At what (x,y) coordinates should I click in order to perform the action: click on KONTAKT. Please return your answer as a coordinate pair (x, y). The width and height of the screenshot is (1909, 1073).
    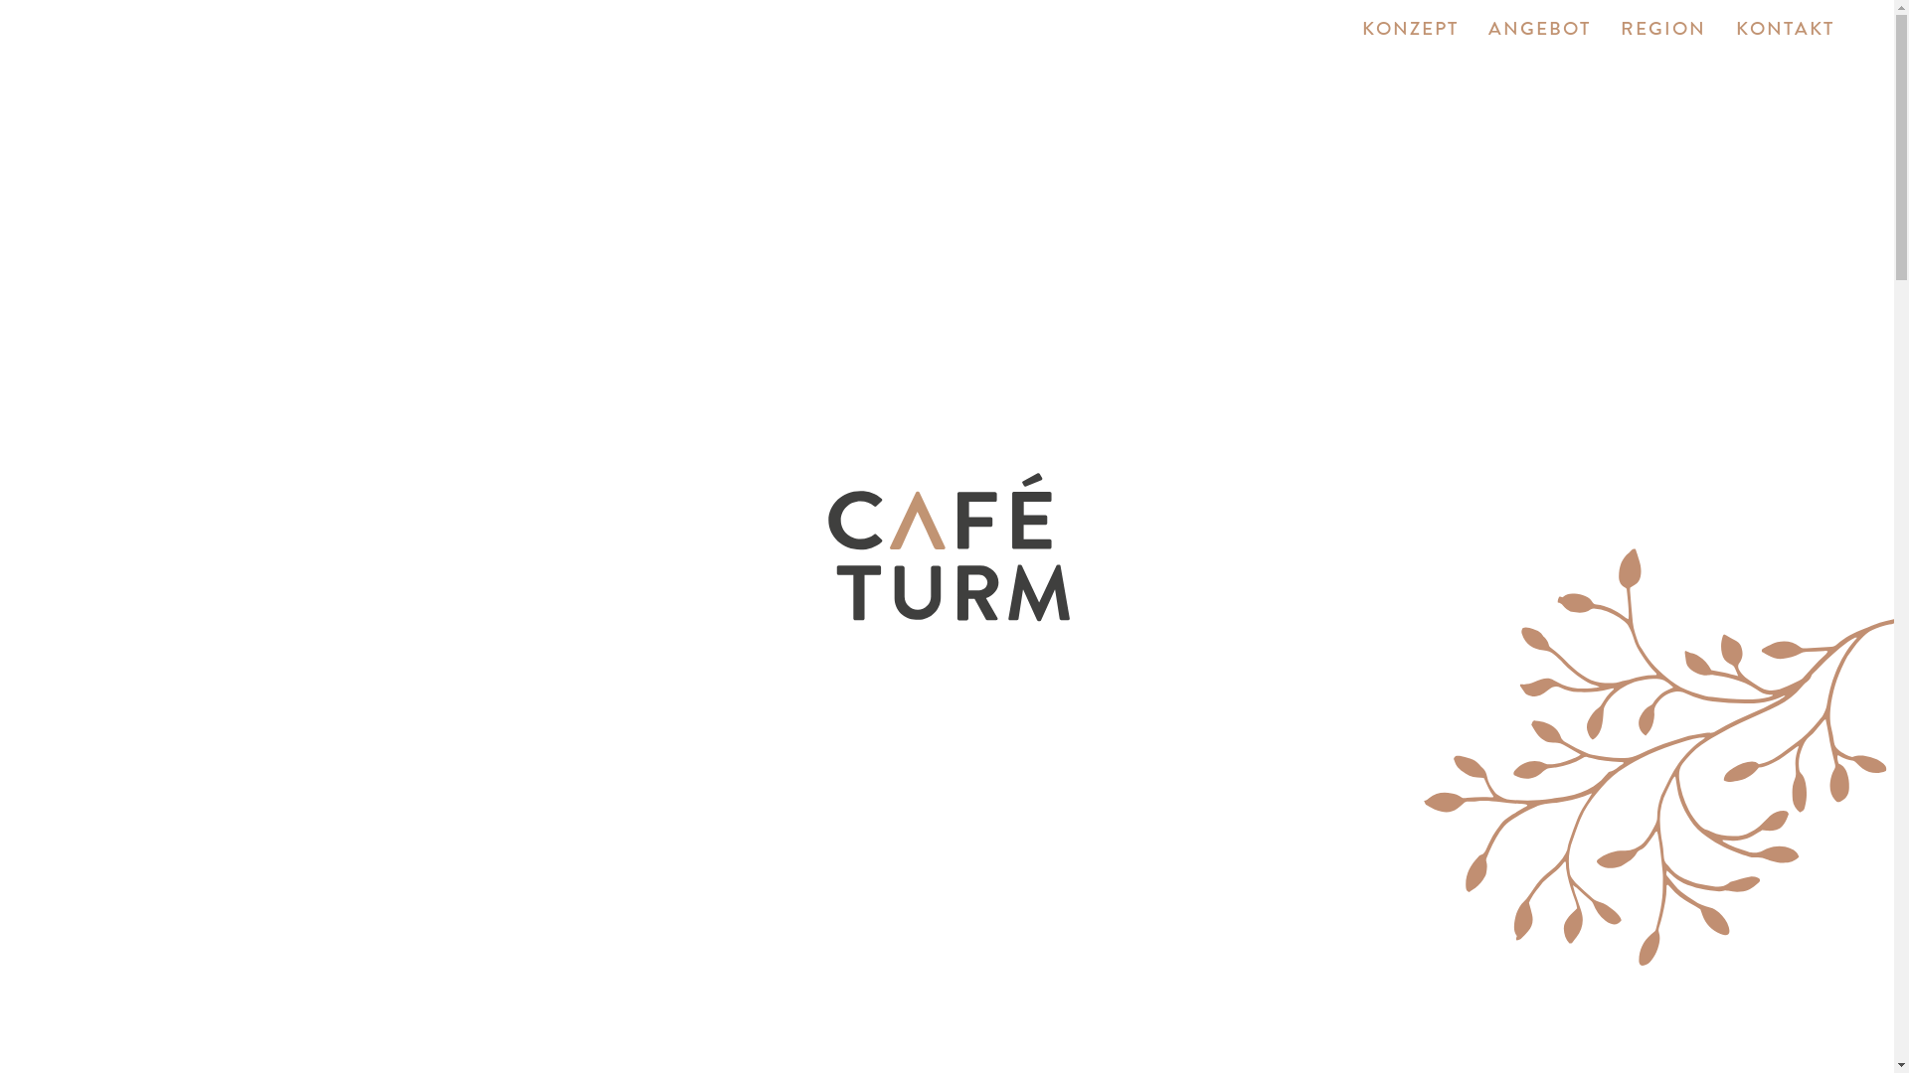
    Looking at the image, I should click on (1786, 30).